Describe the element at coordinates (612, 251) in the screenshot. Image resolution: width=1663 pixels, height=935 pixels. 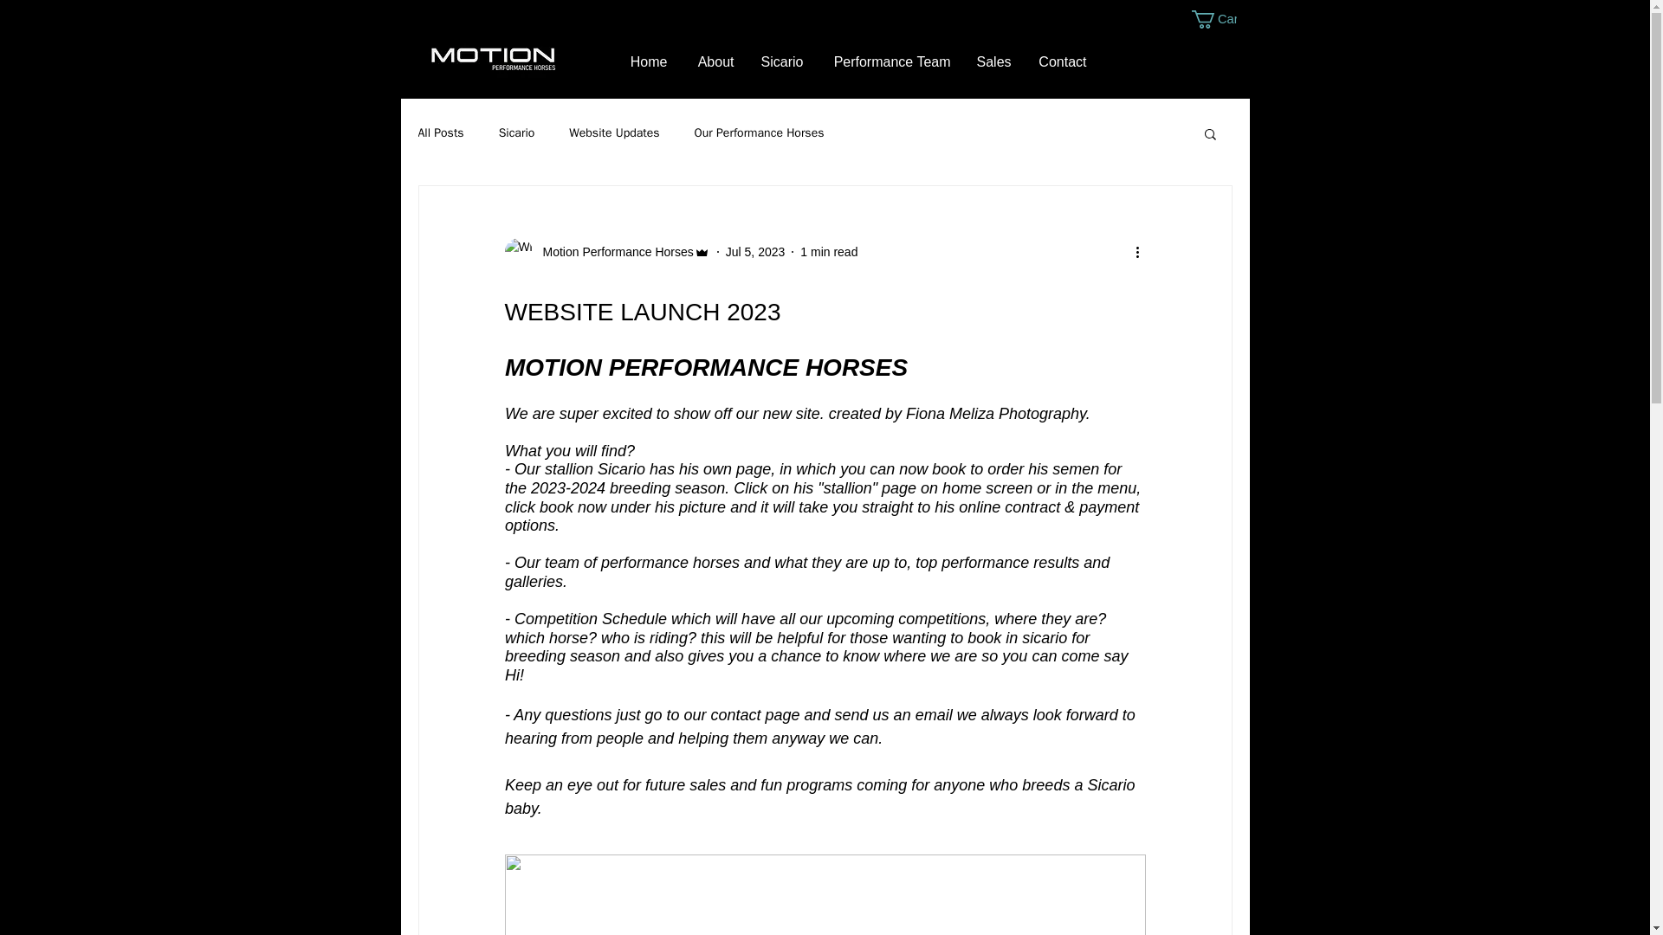
I see `Motion Performance Horses` at that location.